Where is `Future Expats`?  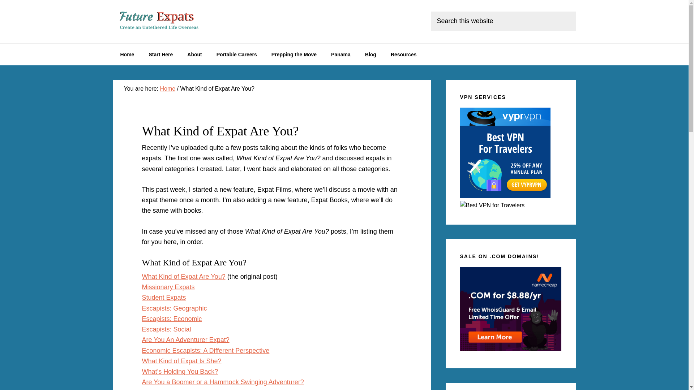
Future Expats is located at coordinates (167, 22).